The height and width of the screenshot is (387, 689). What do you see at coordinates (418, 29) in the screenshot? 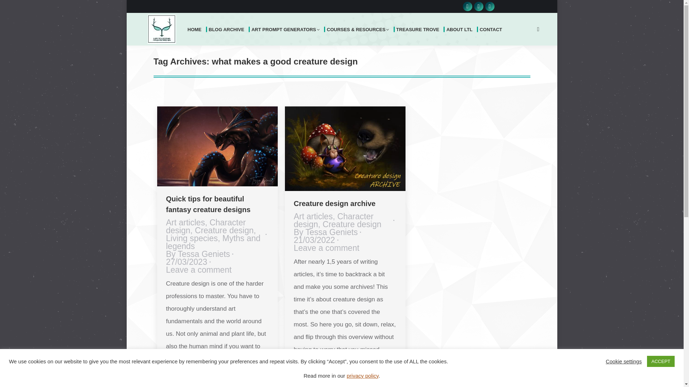
I see `TREASURE TROVE` at bounding box center [418, 29].